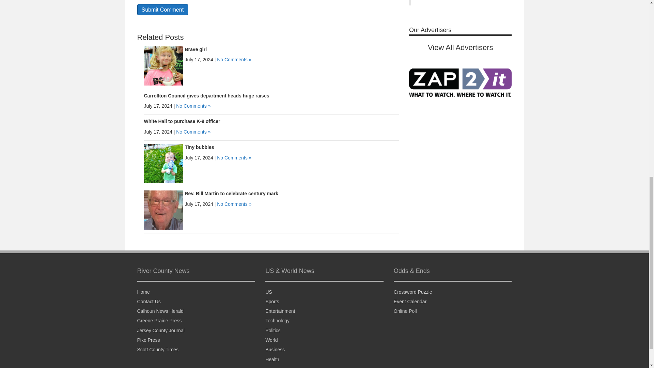  Describe the element at coordinates (182, 121) in the screenshot. I see `White Hall to purchase K-9 officer` at that location.